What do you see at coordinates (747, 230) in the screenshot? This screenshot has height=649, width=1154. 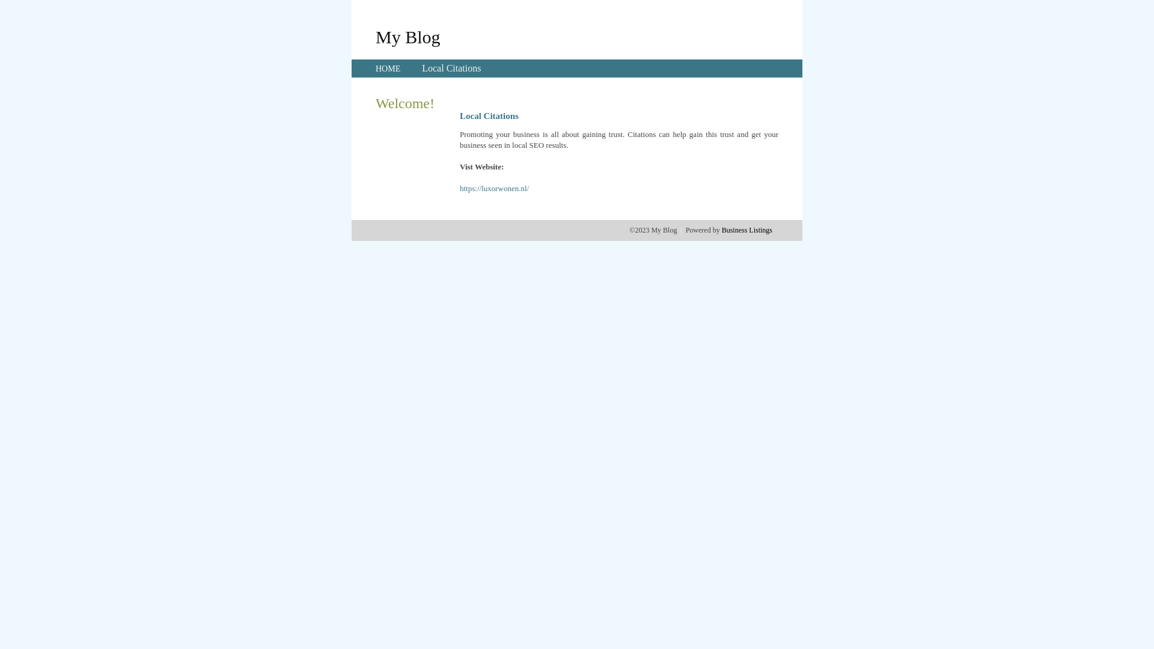 I see `Business Listings` at bounding box center [747, 230].